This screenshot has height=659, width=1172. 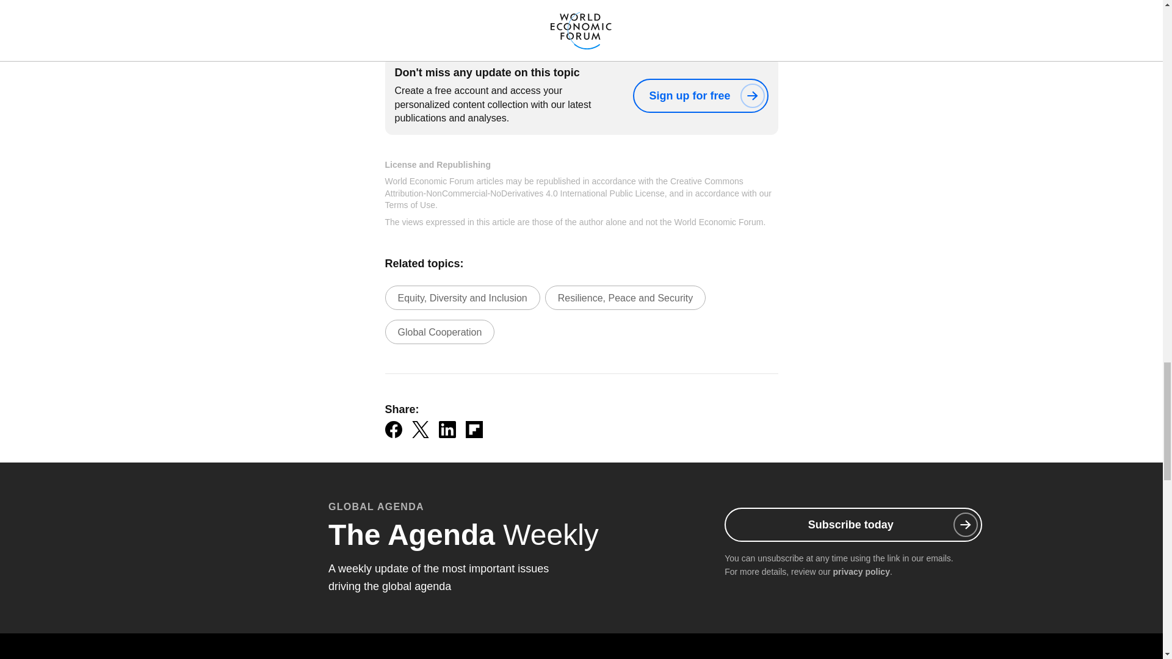 What do you see at coordinates (461, 297) in the screenshot?
I see `Equity, Diversity and Inclusion` at bounding box center [461, 297].